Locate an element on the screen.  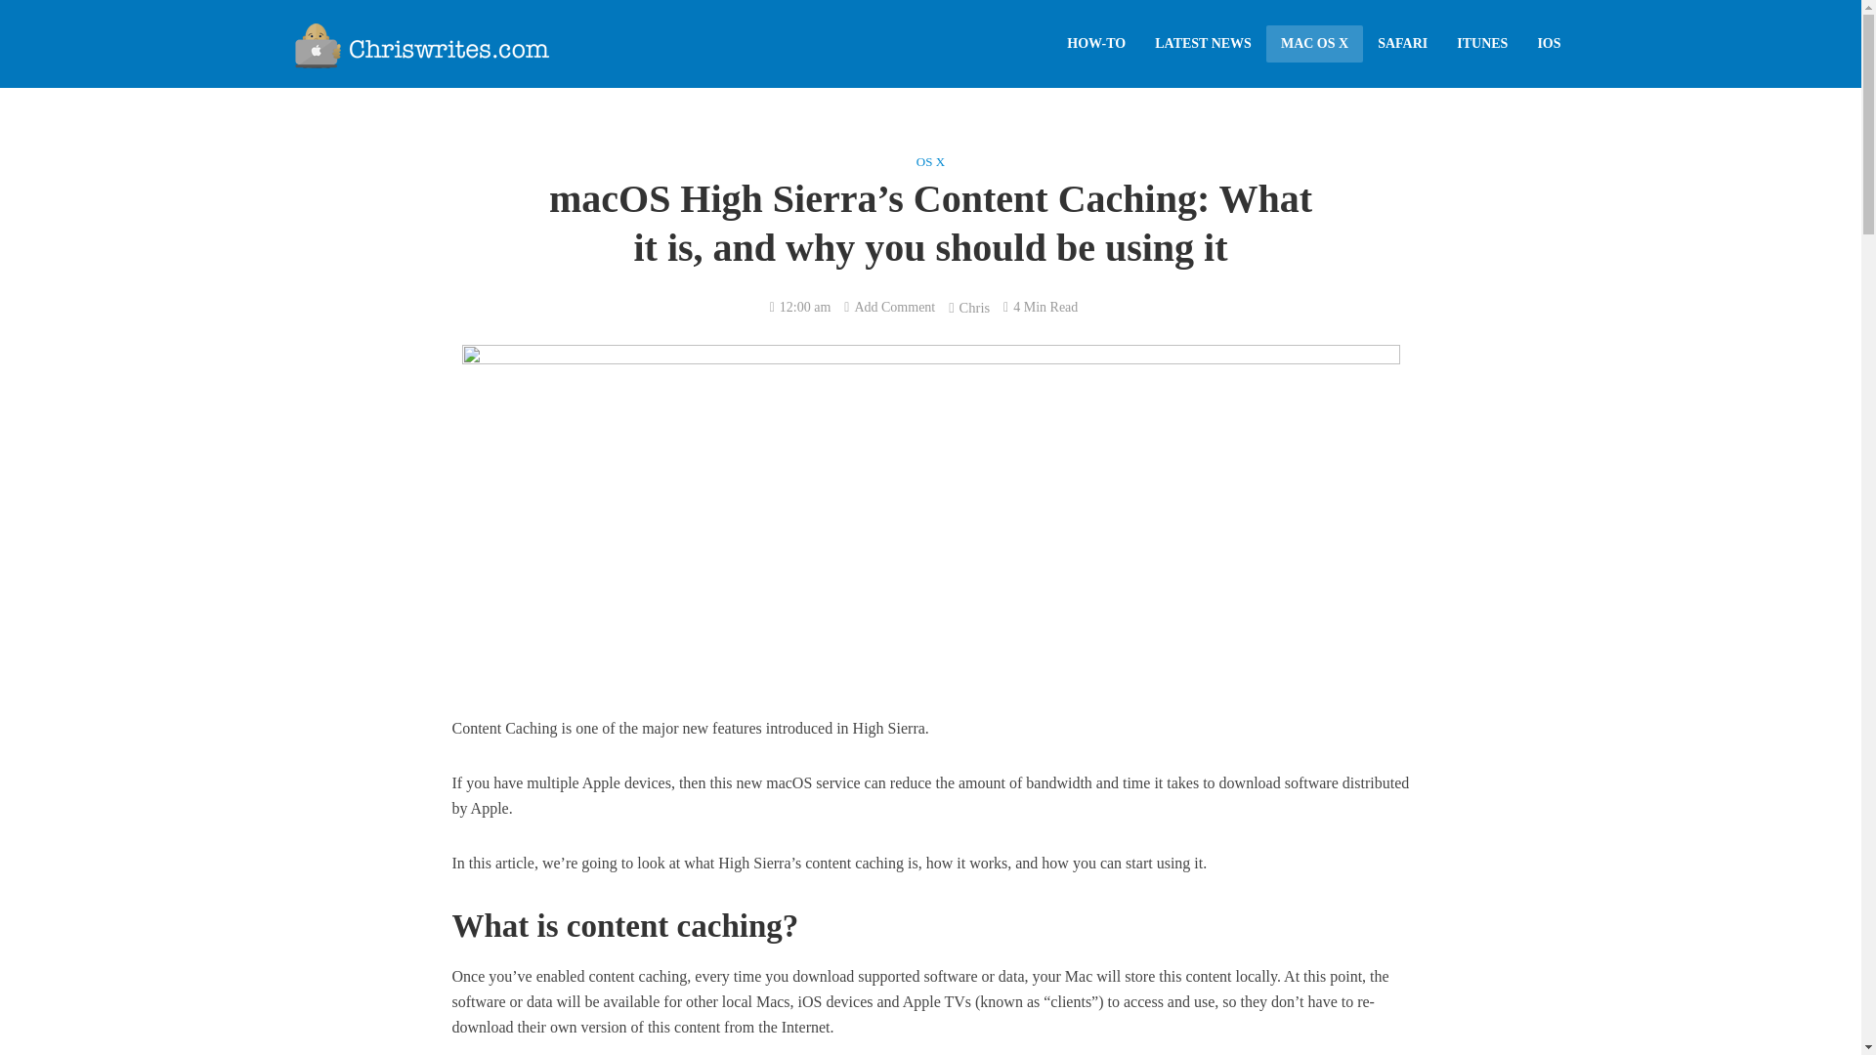
ITUNES is located at coordinates (1481, 43).